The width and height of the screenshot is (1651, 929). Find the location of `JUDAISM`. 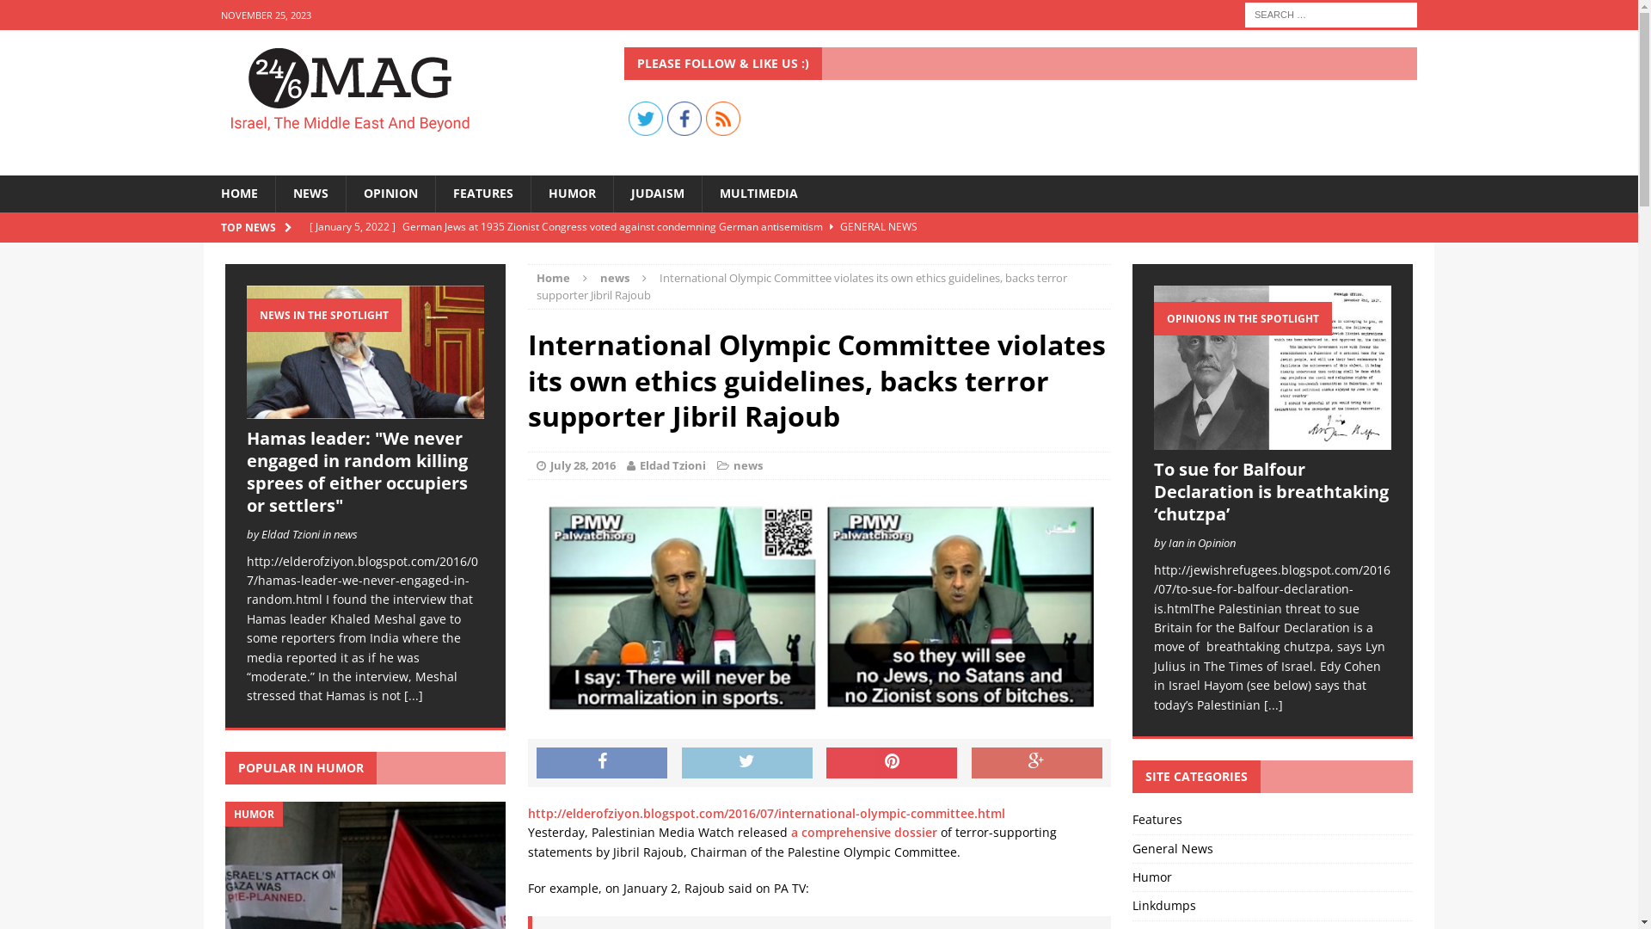

JUDAISM is located at coordinates (657, 194).